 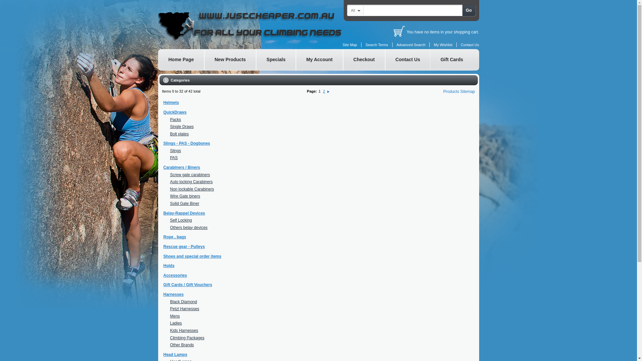 I want to click on Non lockable Carabiners, so click(x=192, y=189).